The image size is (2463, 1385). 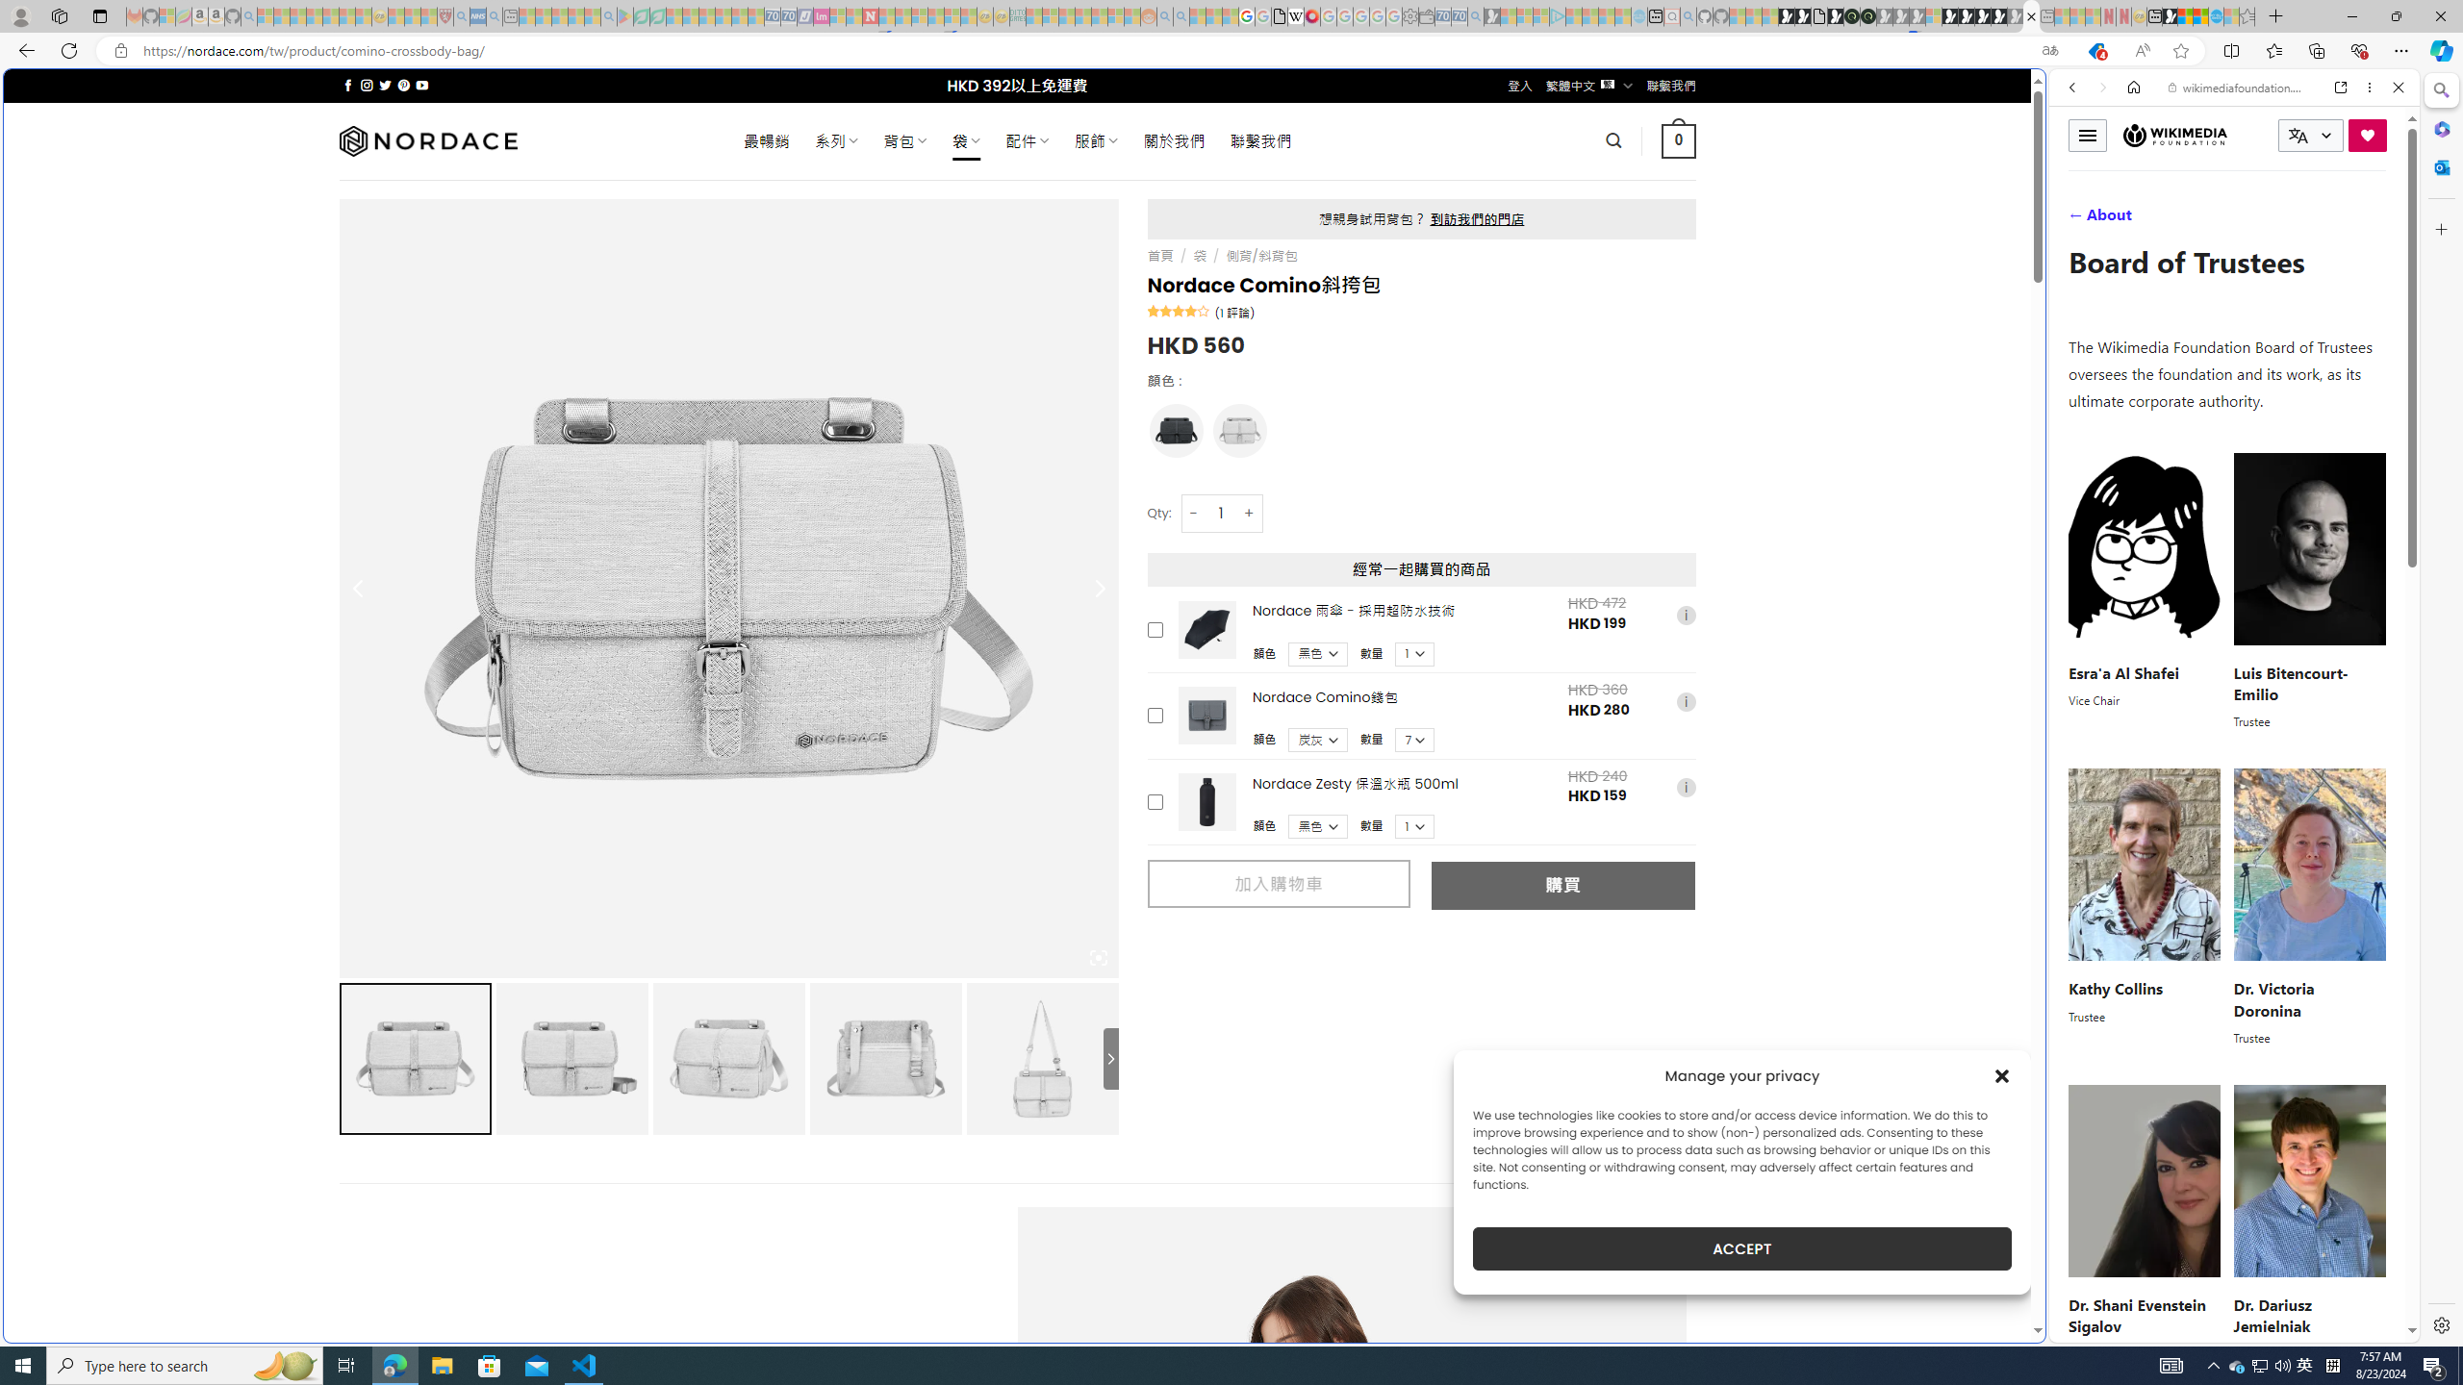 I want to click on MediaWiki, so click(x=1310, y=16).